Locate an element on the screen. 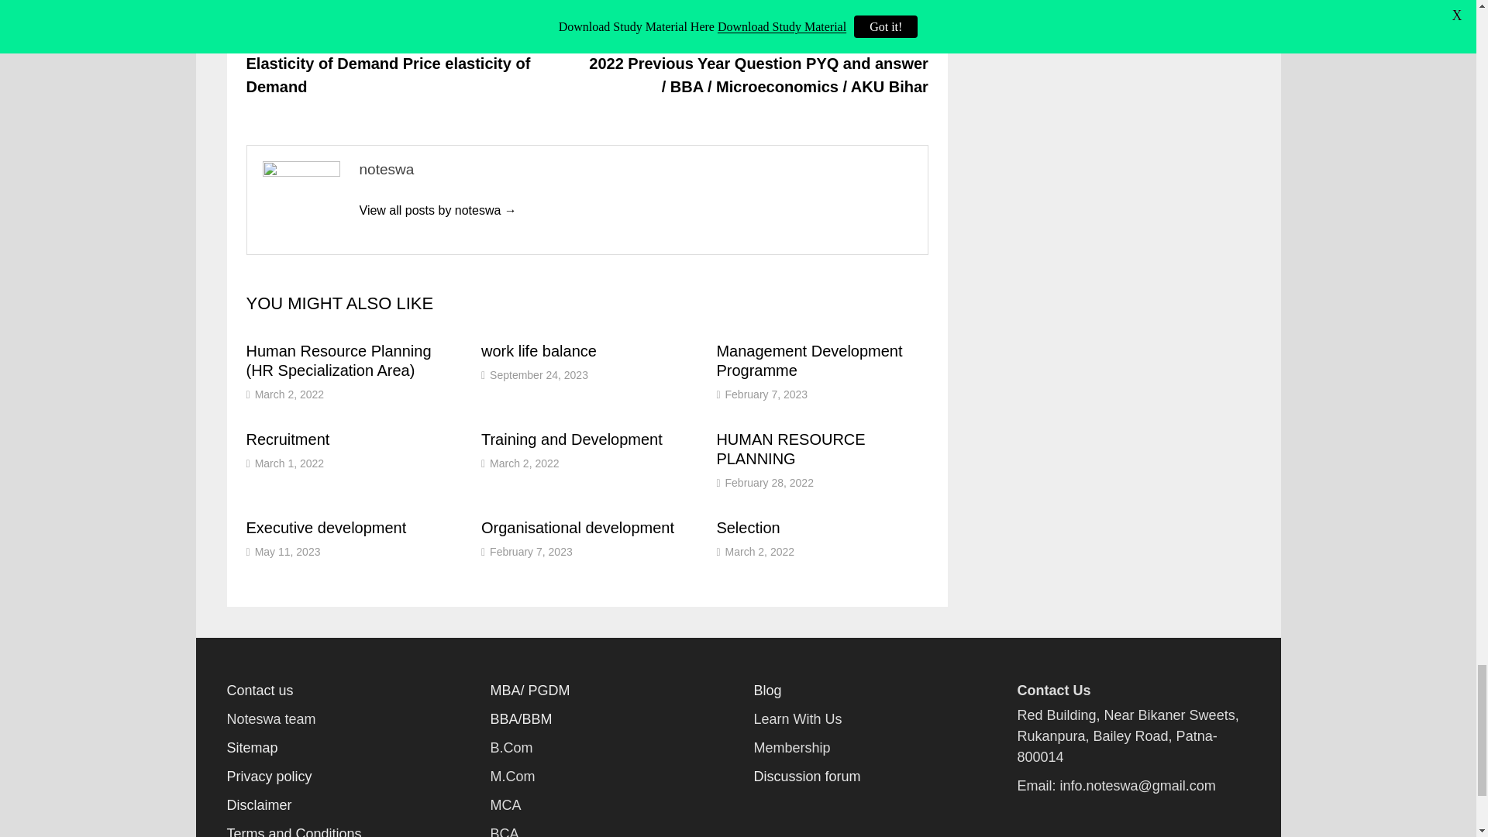 The image size is (1488, 837). Executive development is located at coordinates (326, 527).